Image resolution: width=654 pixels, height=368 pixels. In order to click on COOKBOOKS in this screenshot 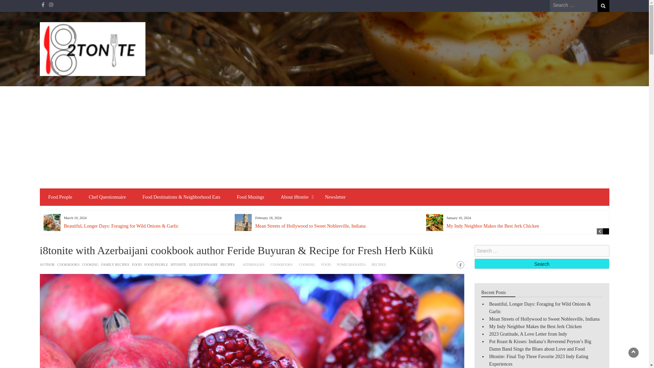, I will do `click(68, 264)`.